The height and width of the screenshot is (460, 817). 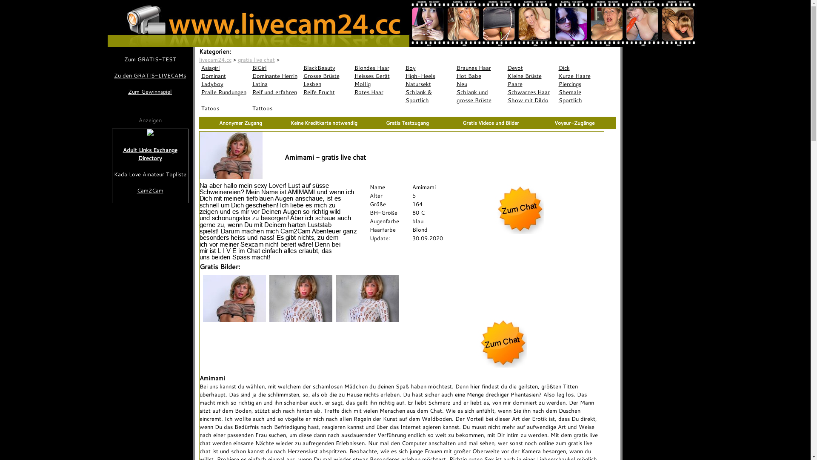 What do you see at coordinates (276, 108) in the screenshot?
I see `Tattoos` at bounding box center [276, 108].